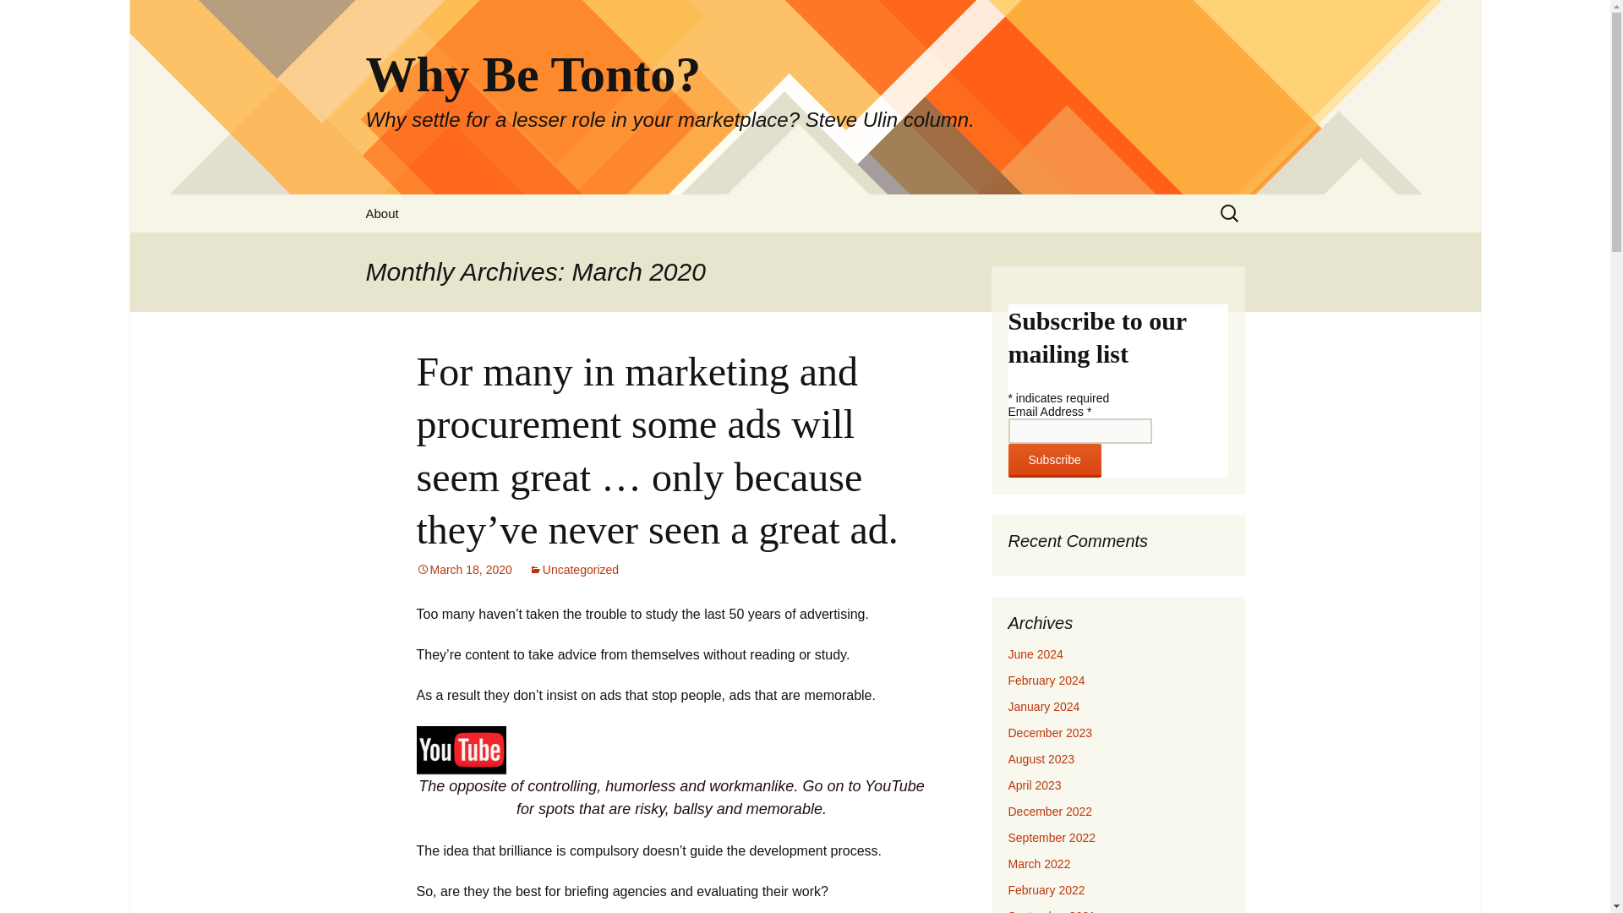  What do you see at coordinates (1038, 864) in the screenshot?
I see `March 2022` at bounding box center [1038, 864].